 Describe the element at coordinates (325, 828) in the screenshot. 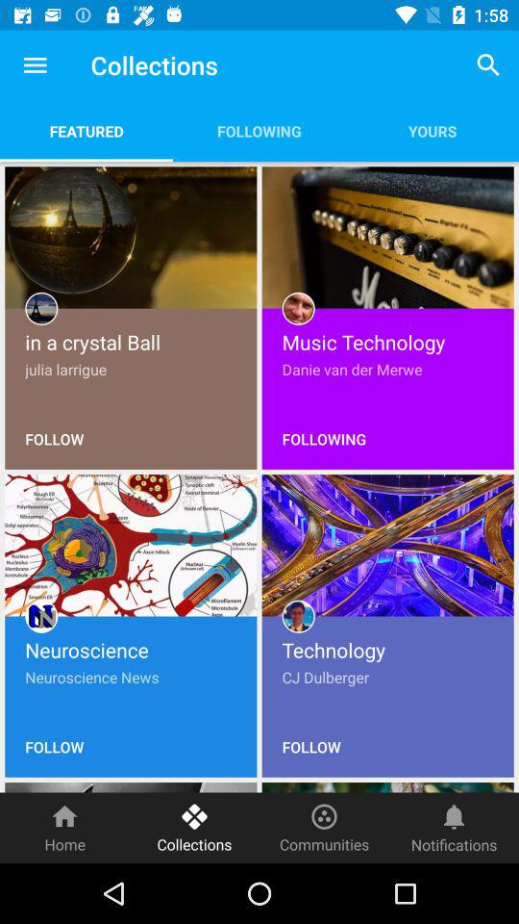

I see `launch communities item` at that location.